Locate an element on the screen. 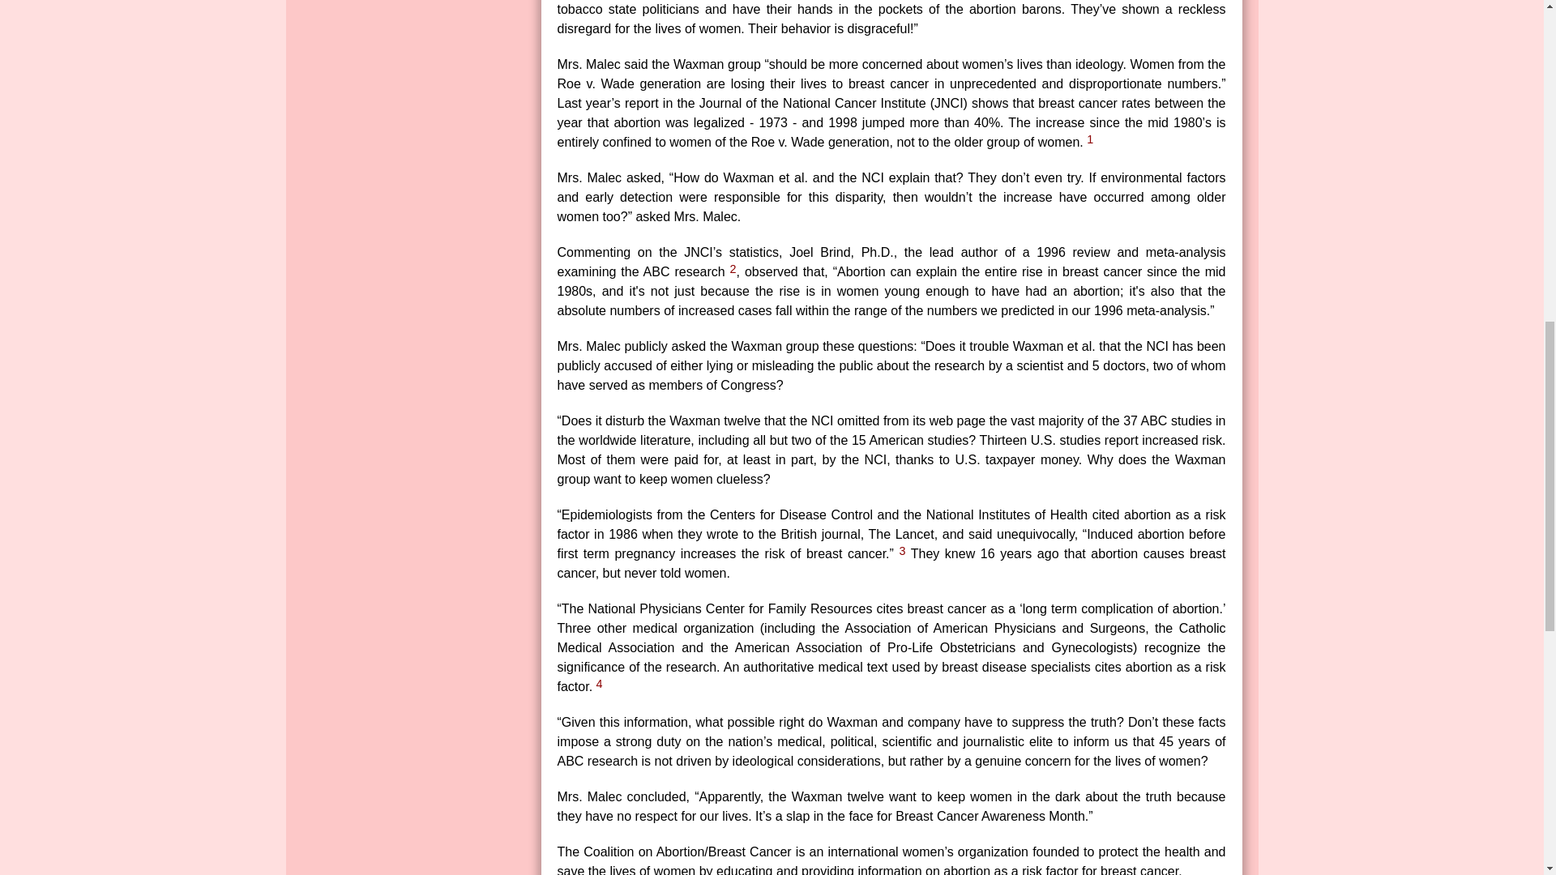 The height and width of the screenshot is (875, 1556). 2 is located at coordinates (733, 269).